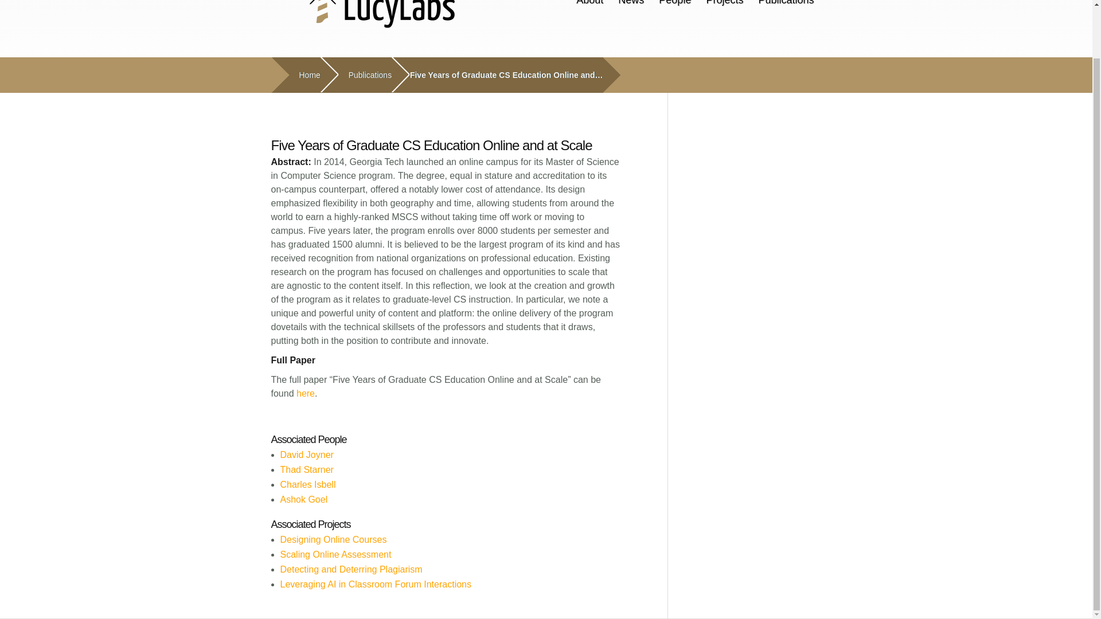 The image size is (1101, 619). Describe the element at coordinates (335, 555) in the screenshot. I see `Scaling Online Assessment` at that location.